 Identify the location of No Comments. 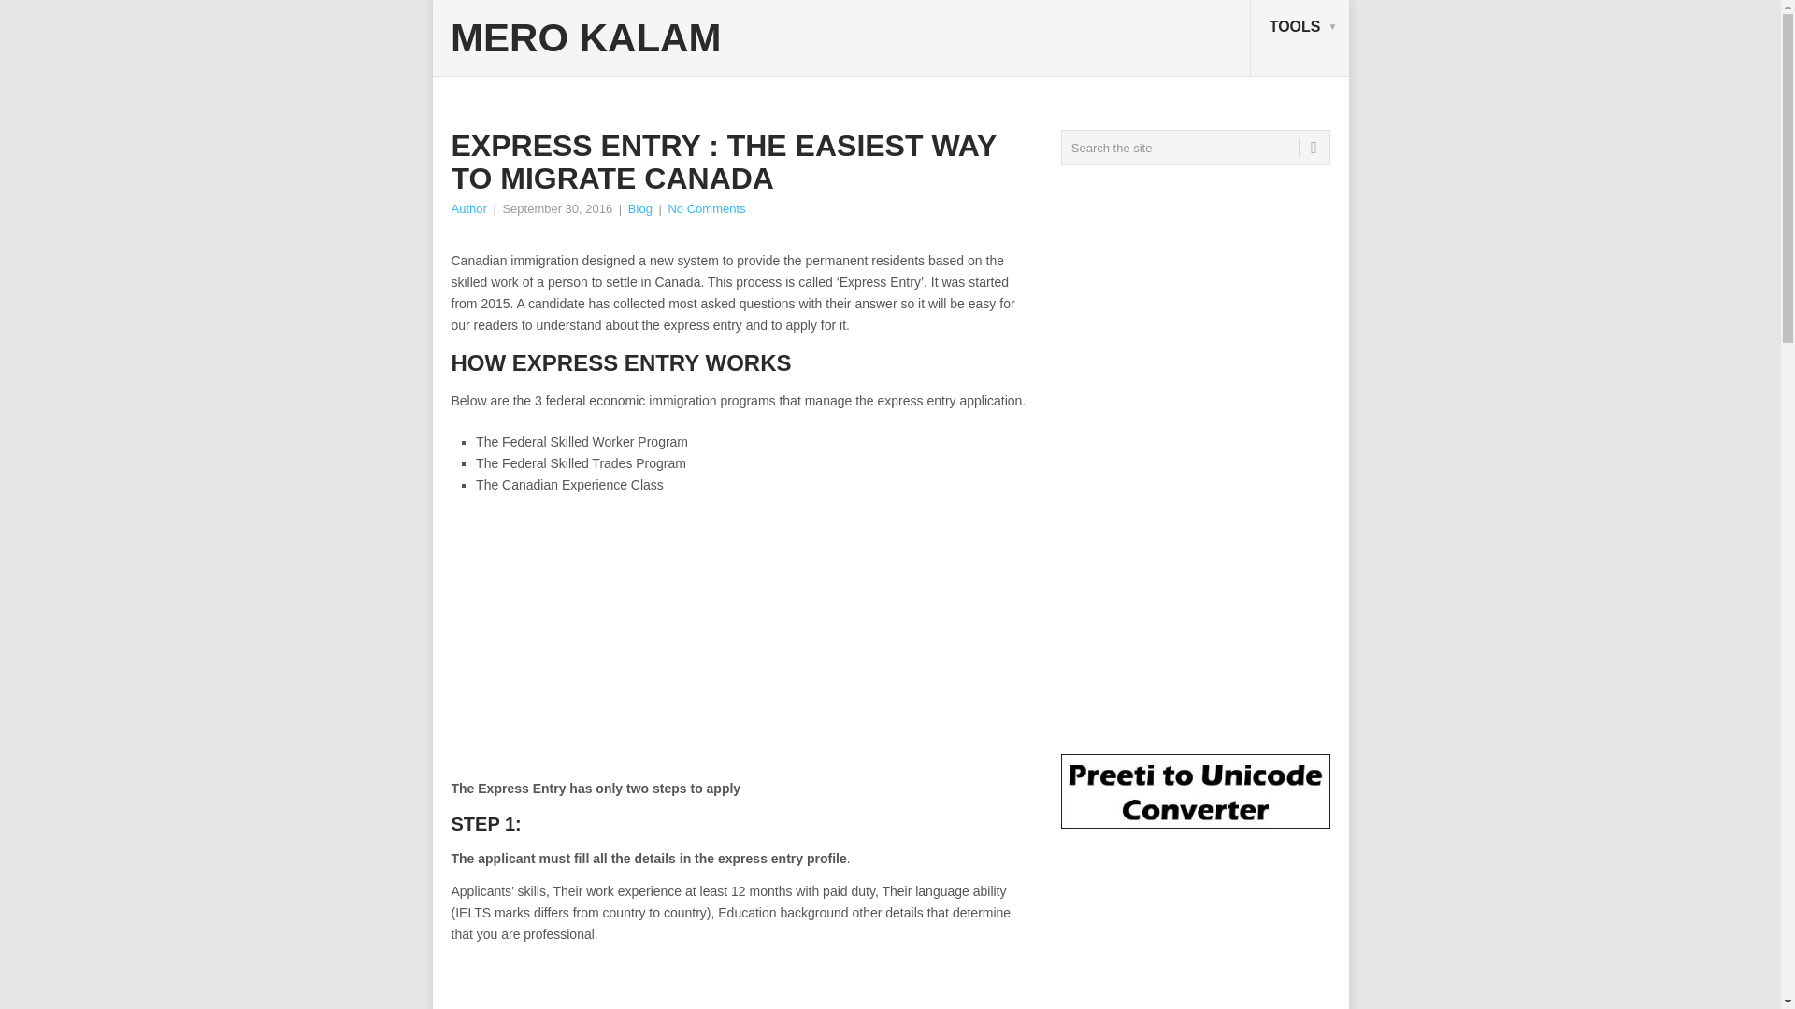
(706, 209).